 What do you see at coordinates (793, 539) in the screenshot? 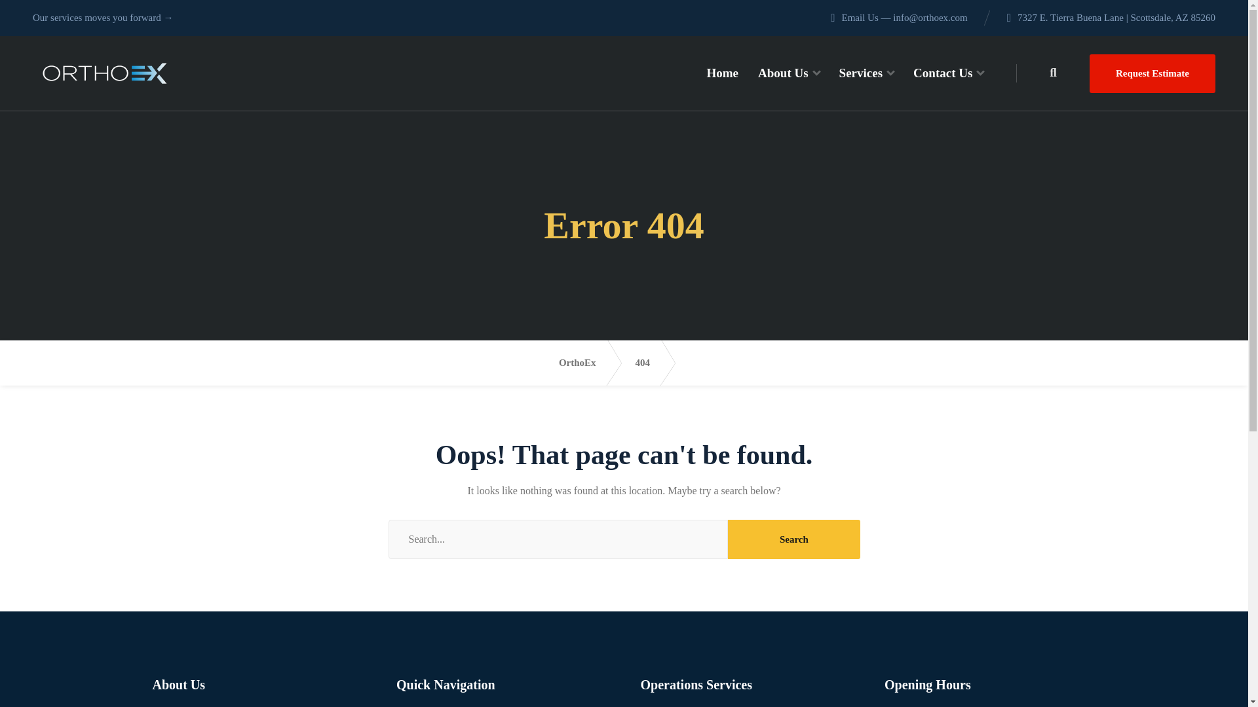
I see `Search` at bounding box center [793, 539].